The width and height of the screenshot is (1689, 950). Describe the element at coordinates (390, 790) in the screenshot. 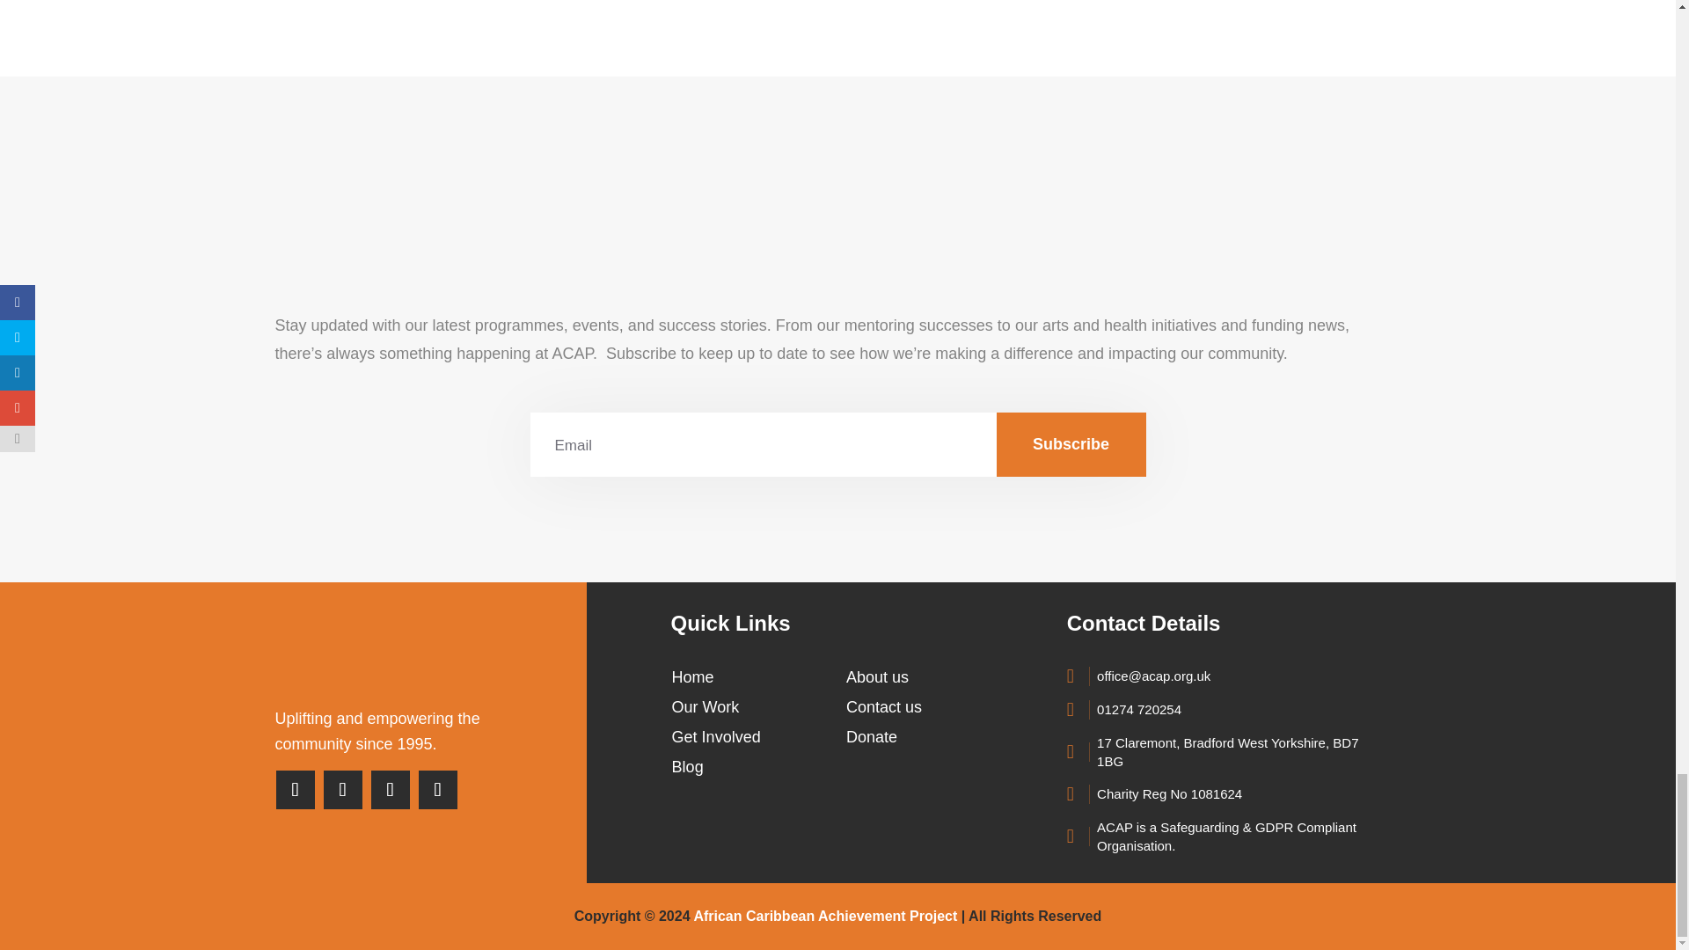

I see `Follow on Instagram` at that location.